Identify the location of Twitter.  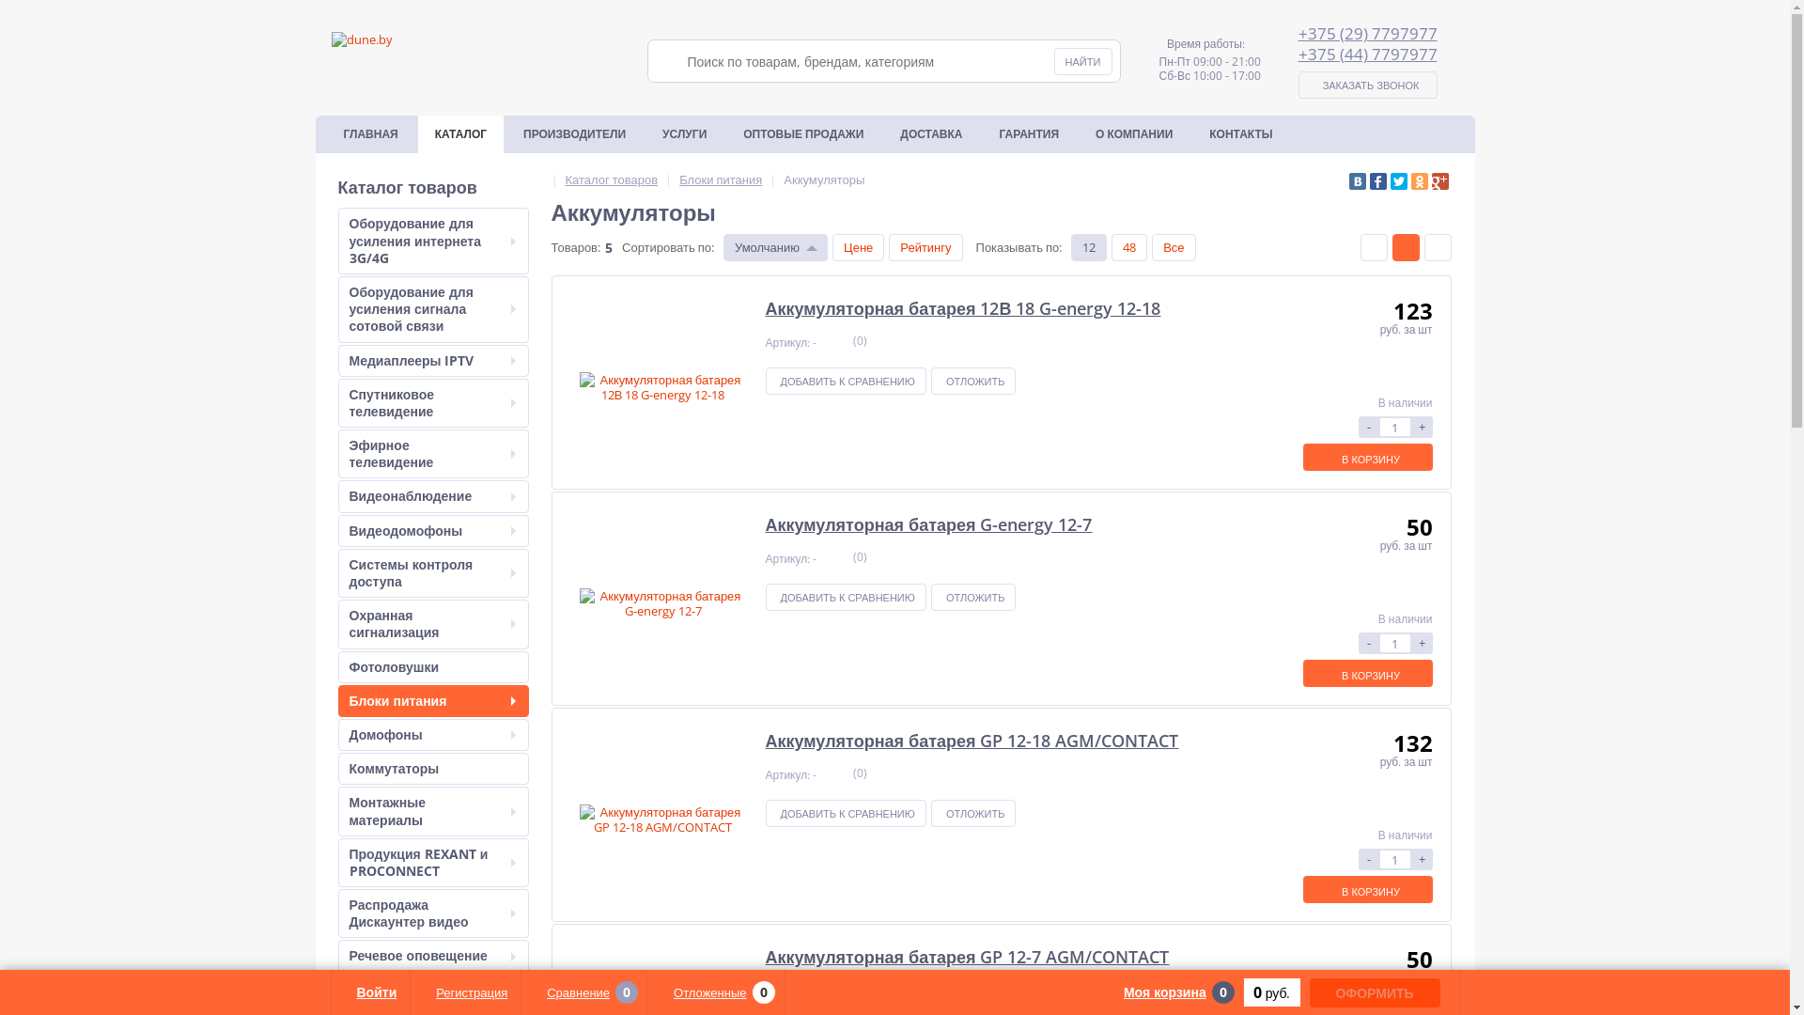
(1399, 181).